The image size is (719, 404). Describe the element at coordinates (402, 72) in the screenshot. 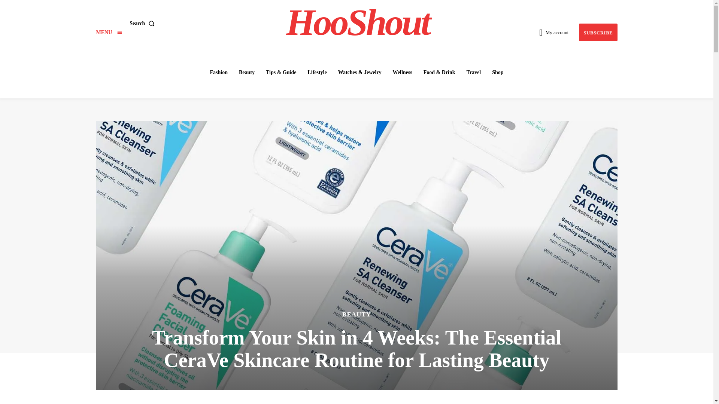

I see `Wellness` at that location.